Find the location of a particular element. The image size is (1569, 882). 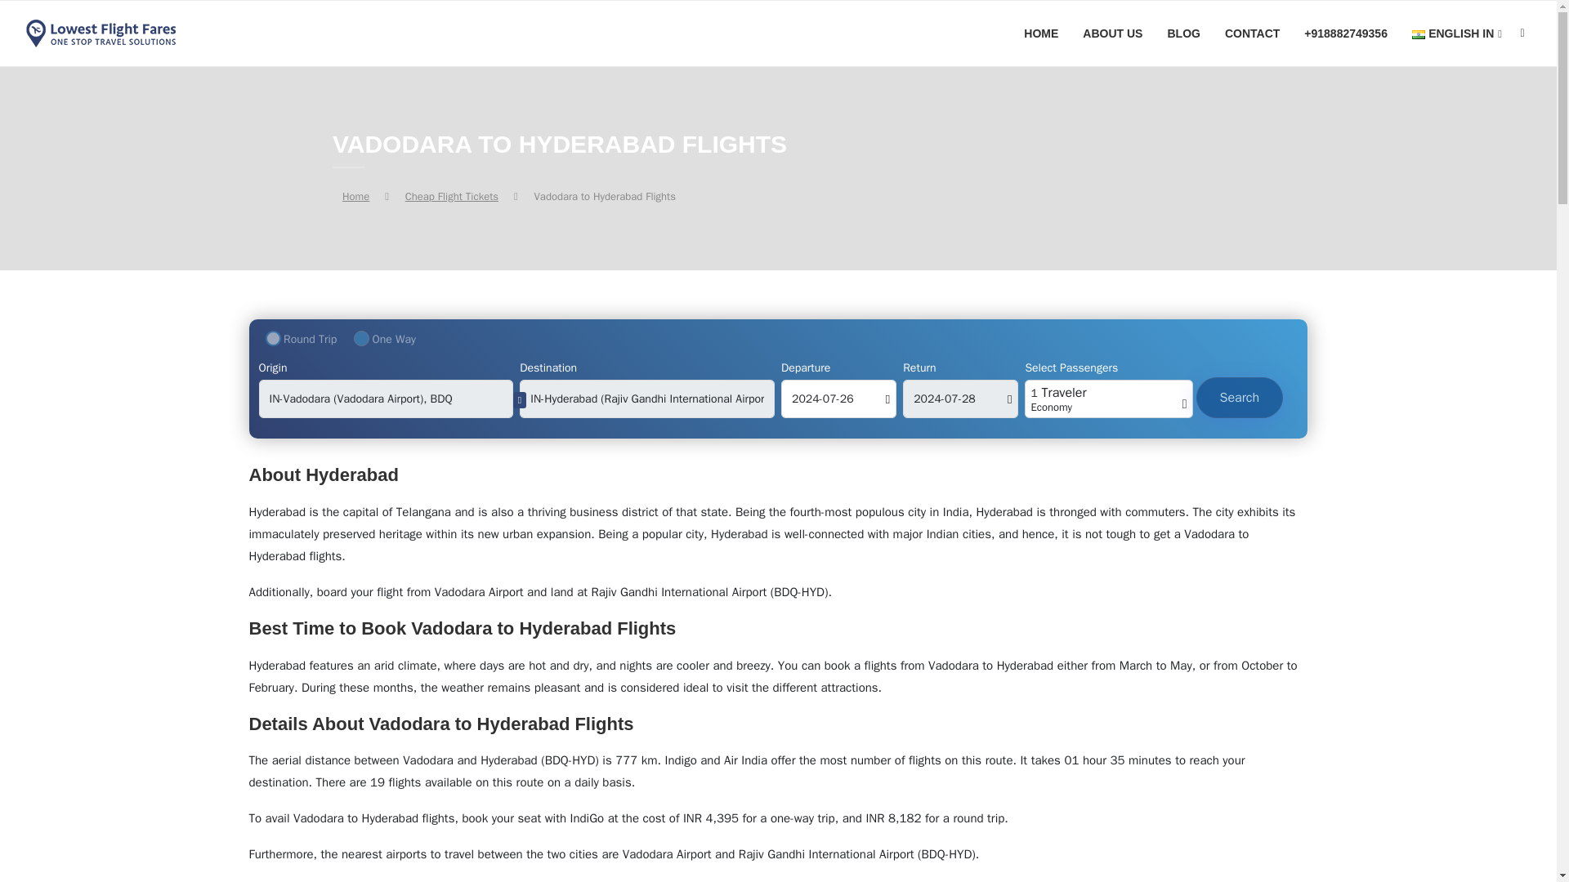

Search is located at coordinates (1239, 397).